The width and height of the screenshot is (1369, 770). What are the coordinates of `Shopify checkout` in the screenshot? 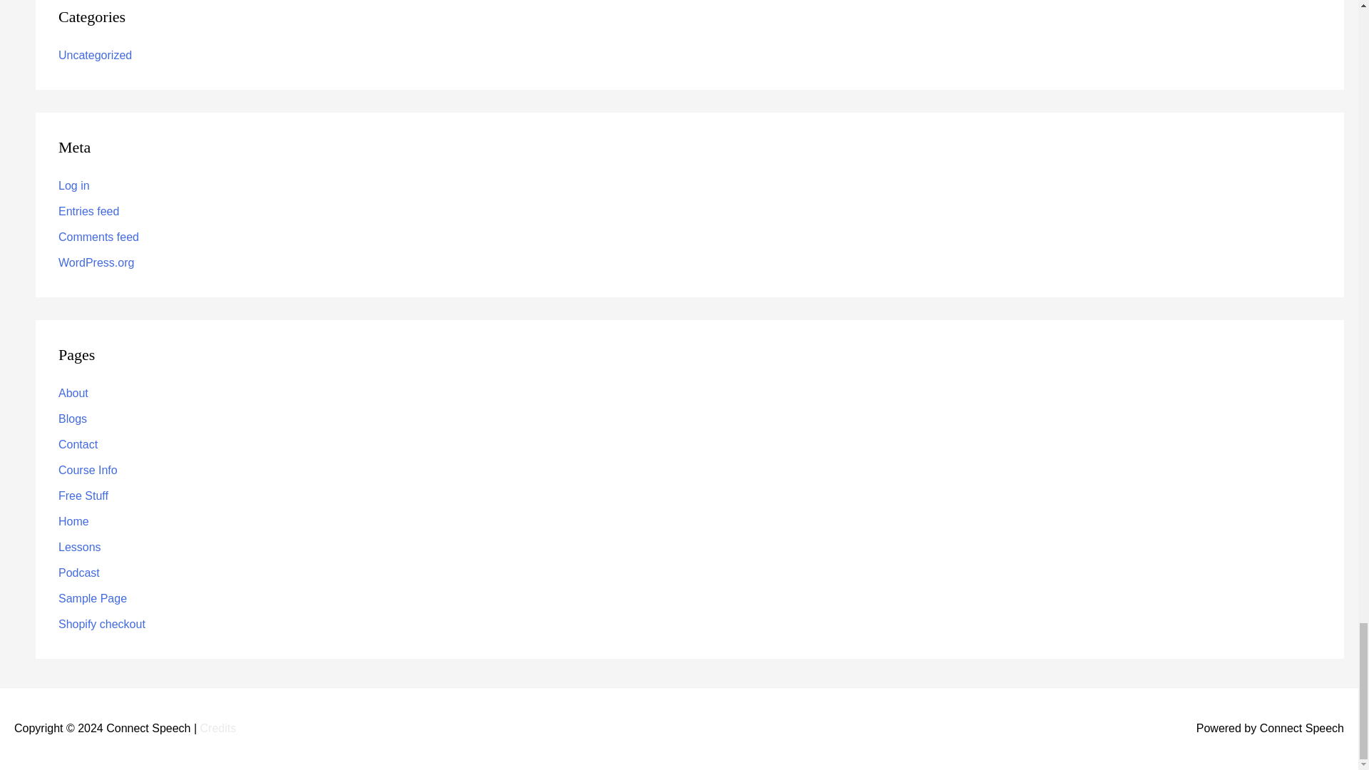 It's located at (101, 625).